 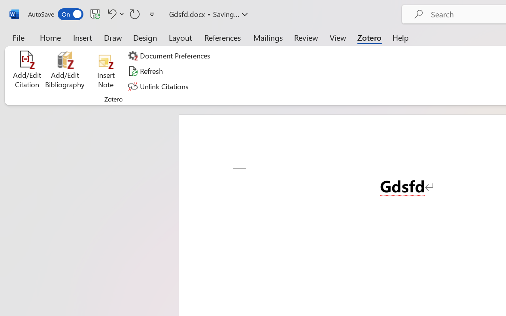 I want to click on Insert Note, so click(x=106, y=71).